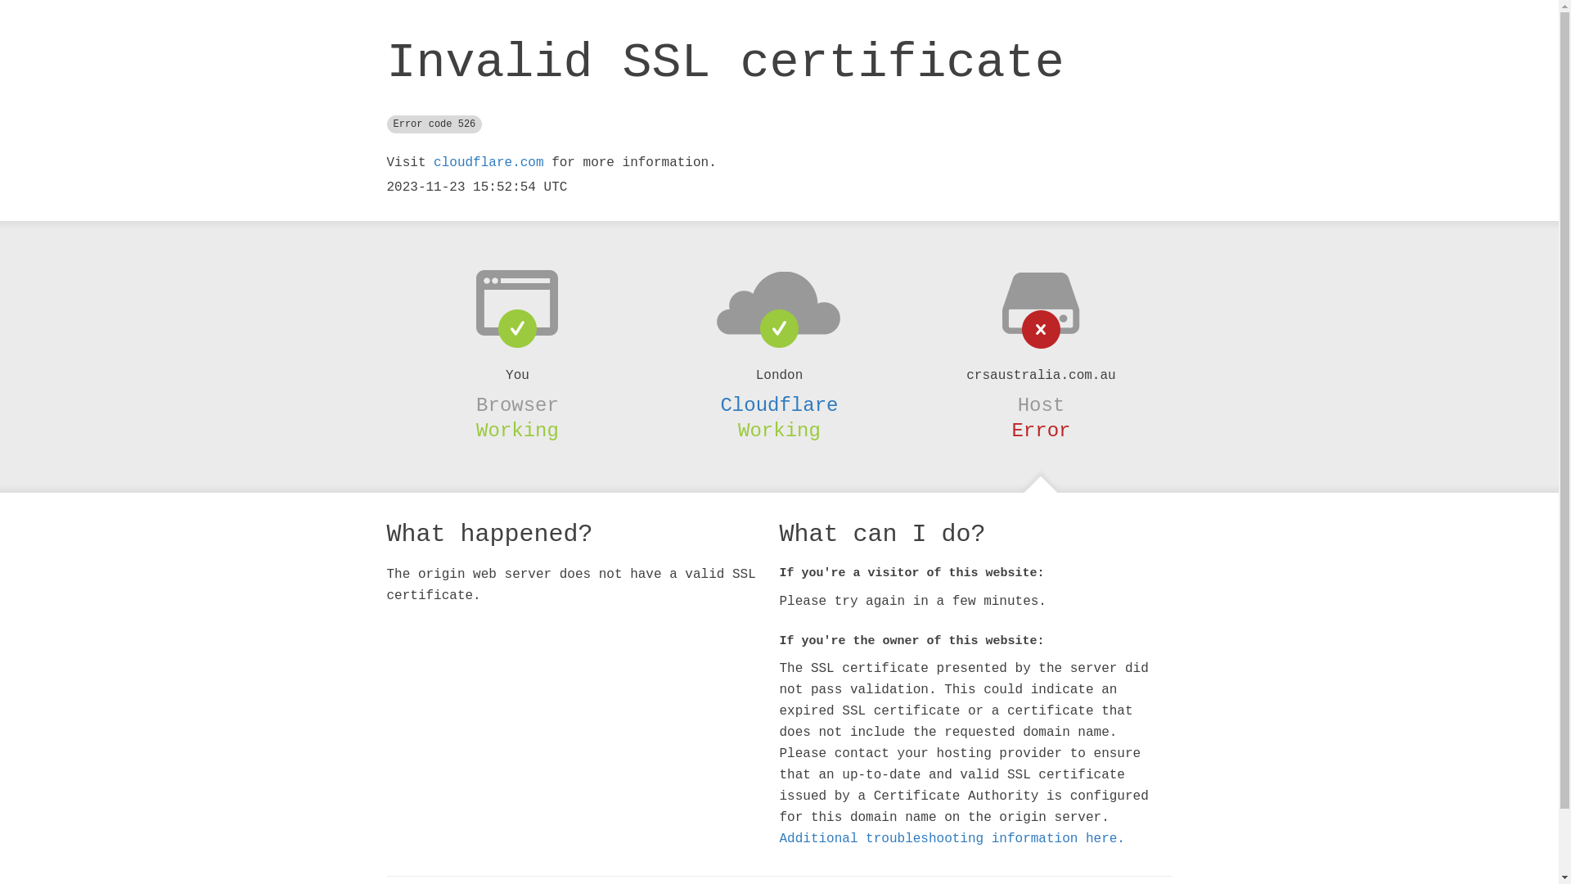 This screenshot has height=884, width=1571. I want to click on Cloudflare, so click(779, 405).